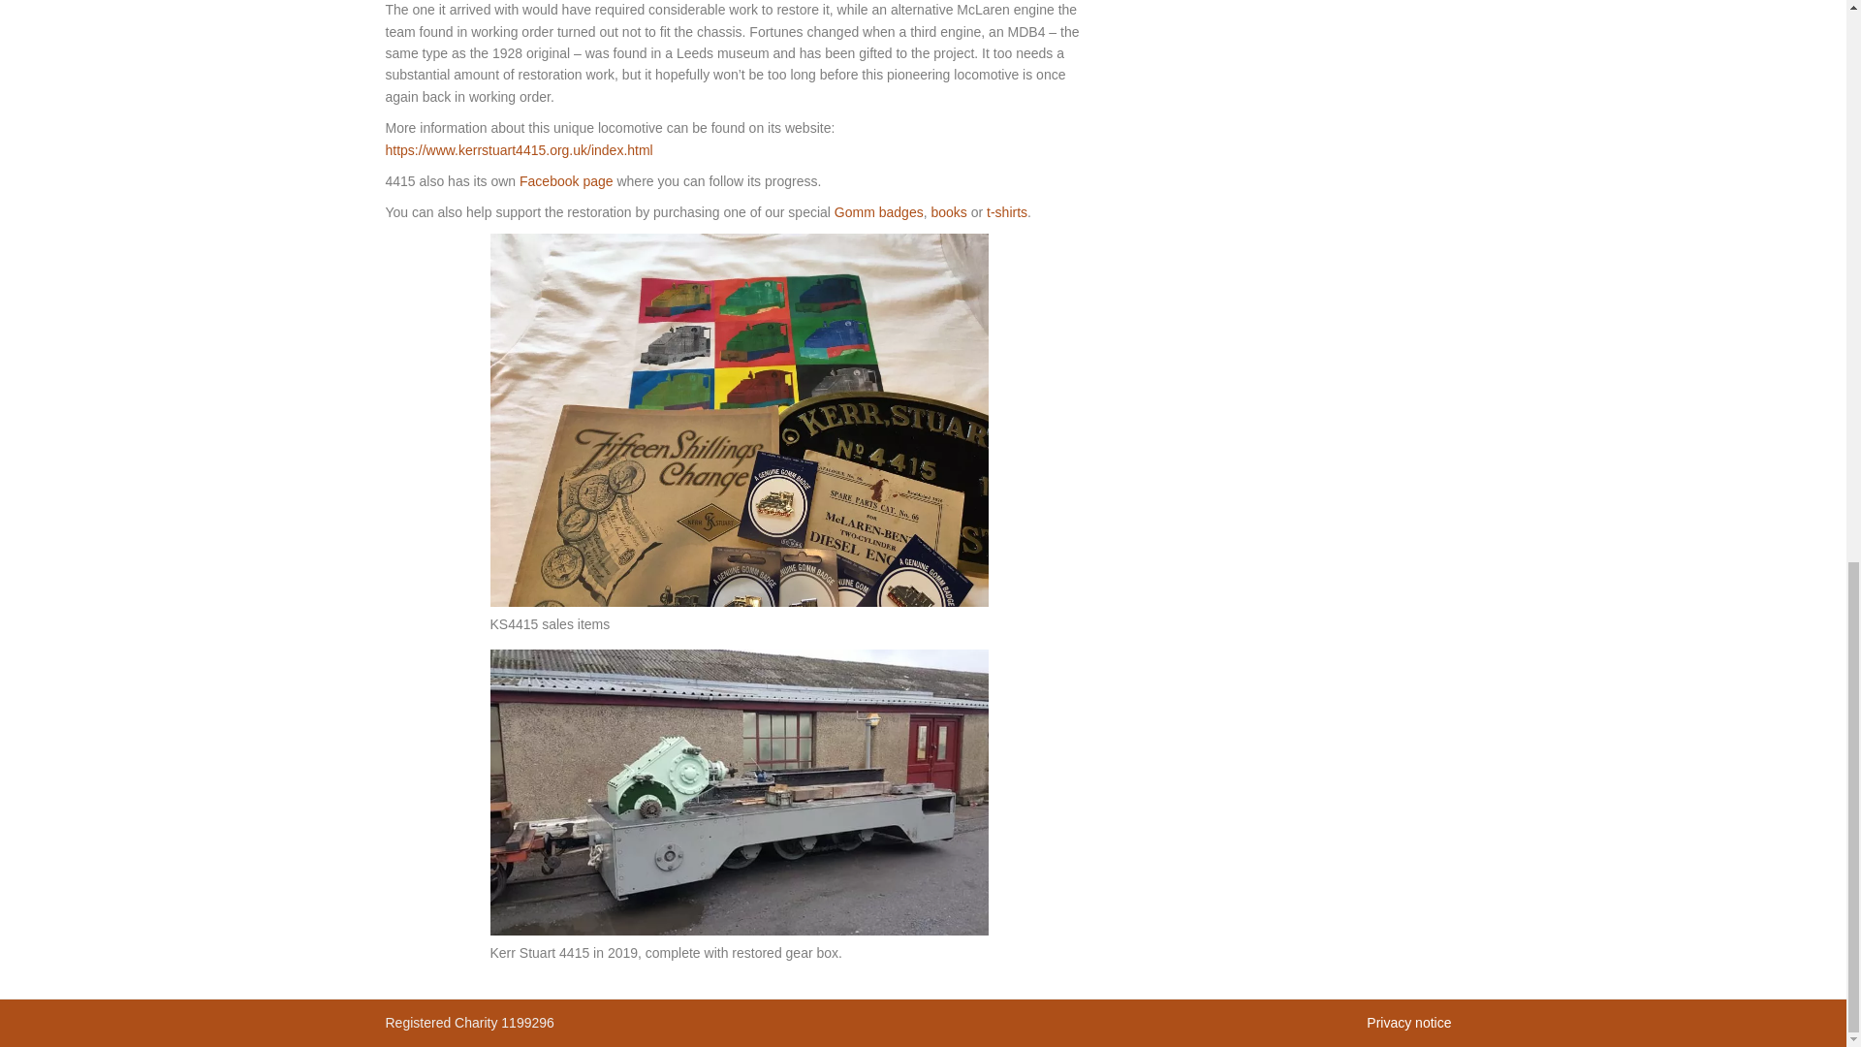  I want to click on Gomm badges, so click(878, 211).